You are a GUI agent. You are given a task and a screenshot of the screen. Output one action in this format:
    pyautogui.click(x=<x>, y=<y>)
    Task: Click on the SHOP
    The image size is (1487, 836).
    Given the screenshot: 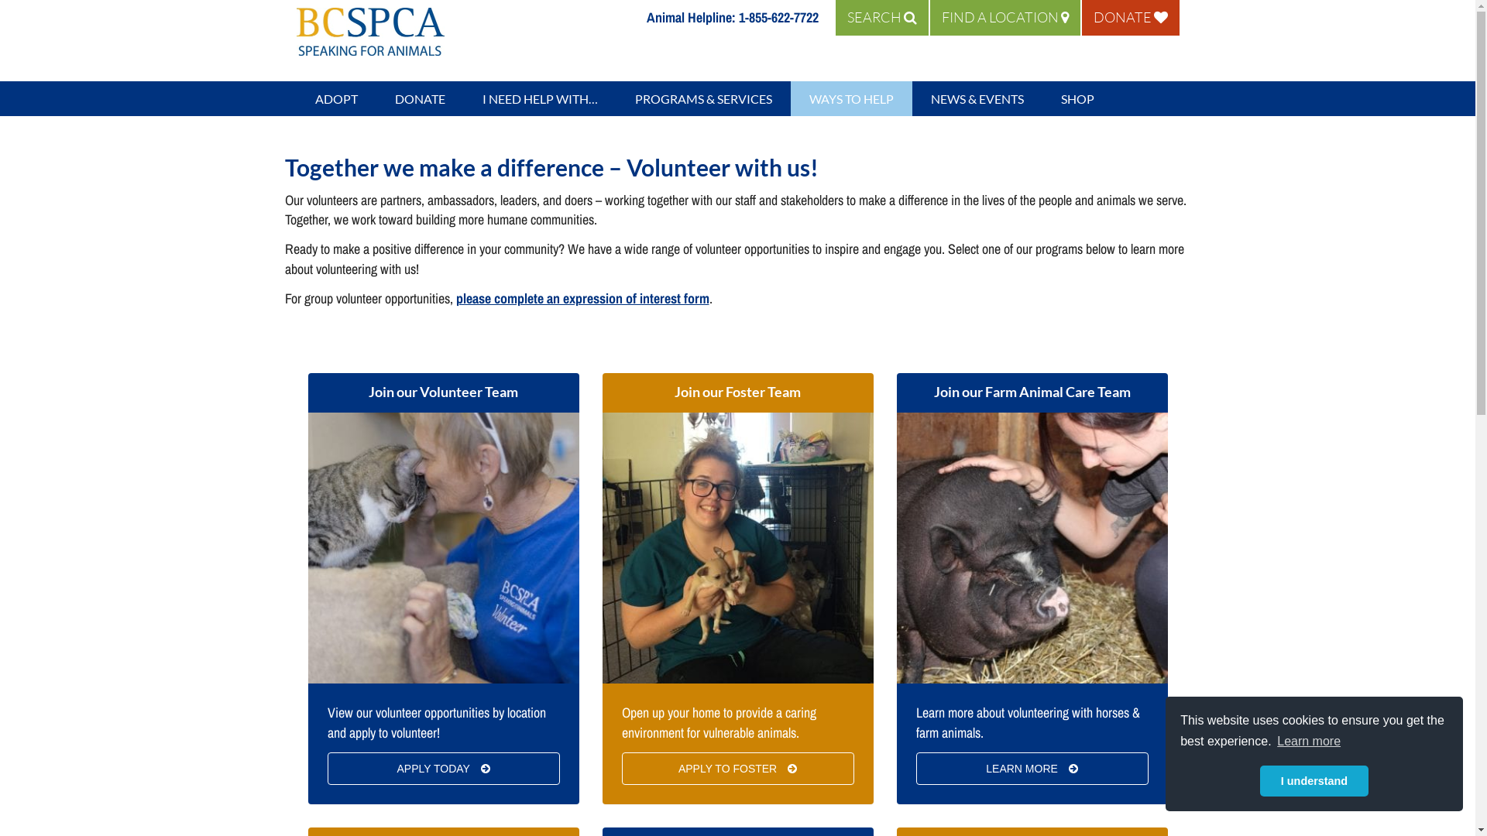 What is the action you would take?
    pyautogui.click(x=1078, y=99)
    